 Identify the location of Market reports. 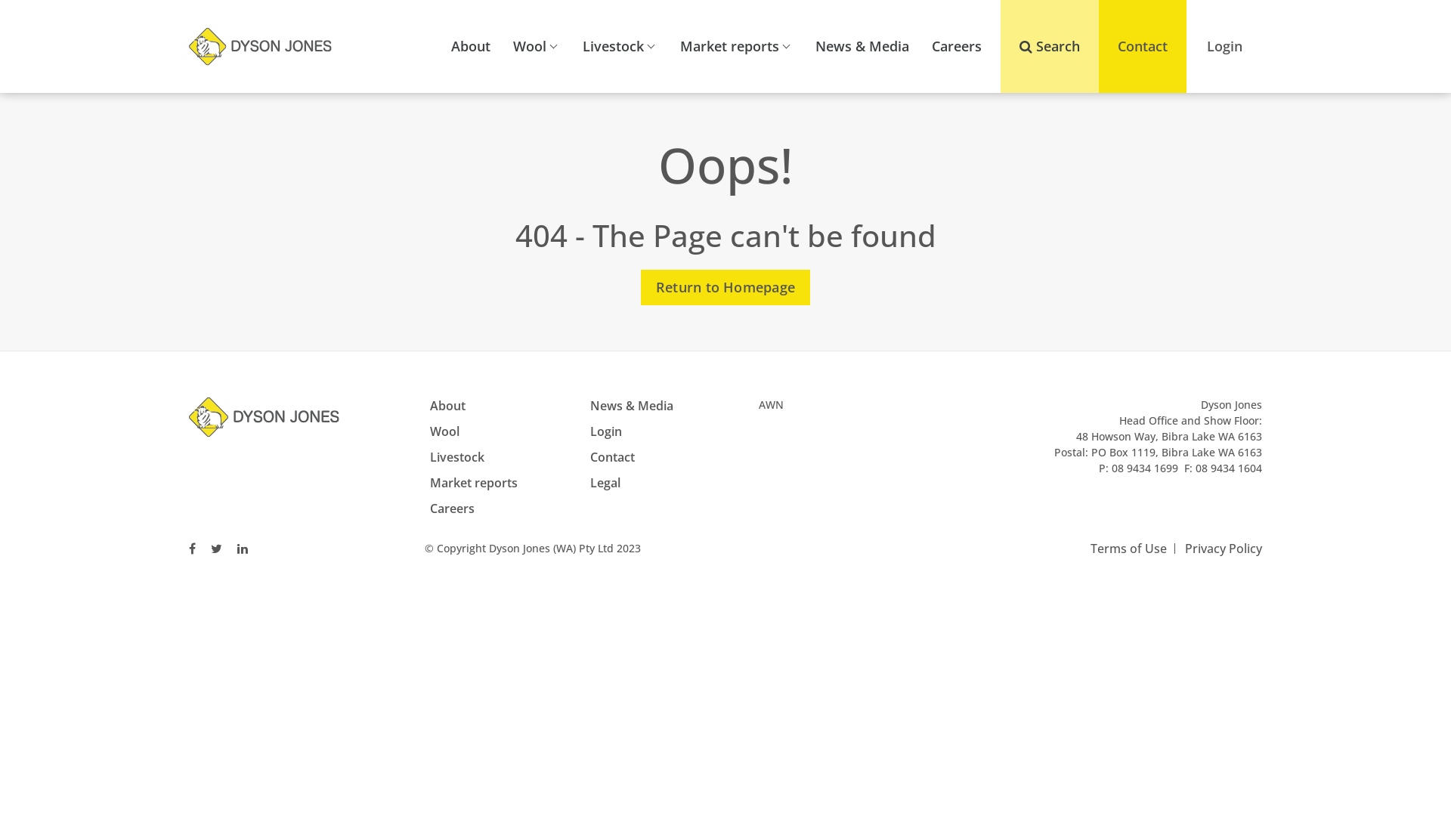
(736, 47).